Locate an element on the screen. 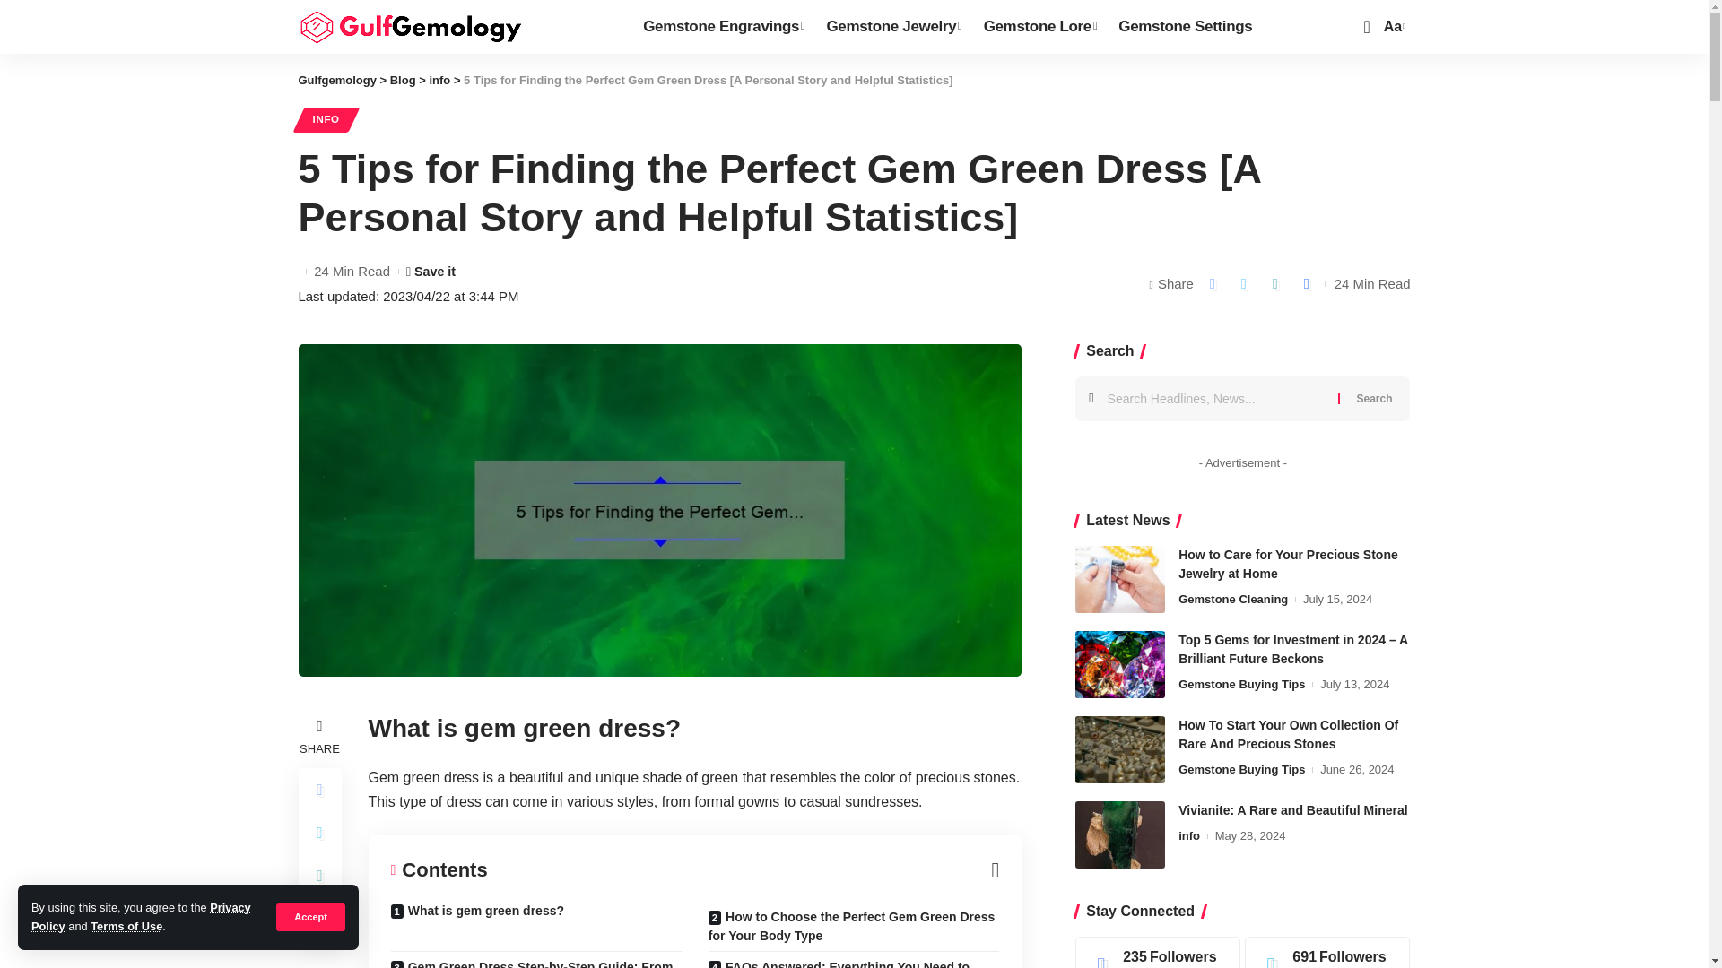  info is located at coordinates (439, 81).